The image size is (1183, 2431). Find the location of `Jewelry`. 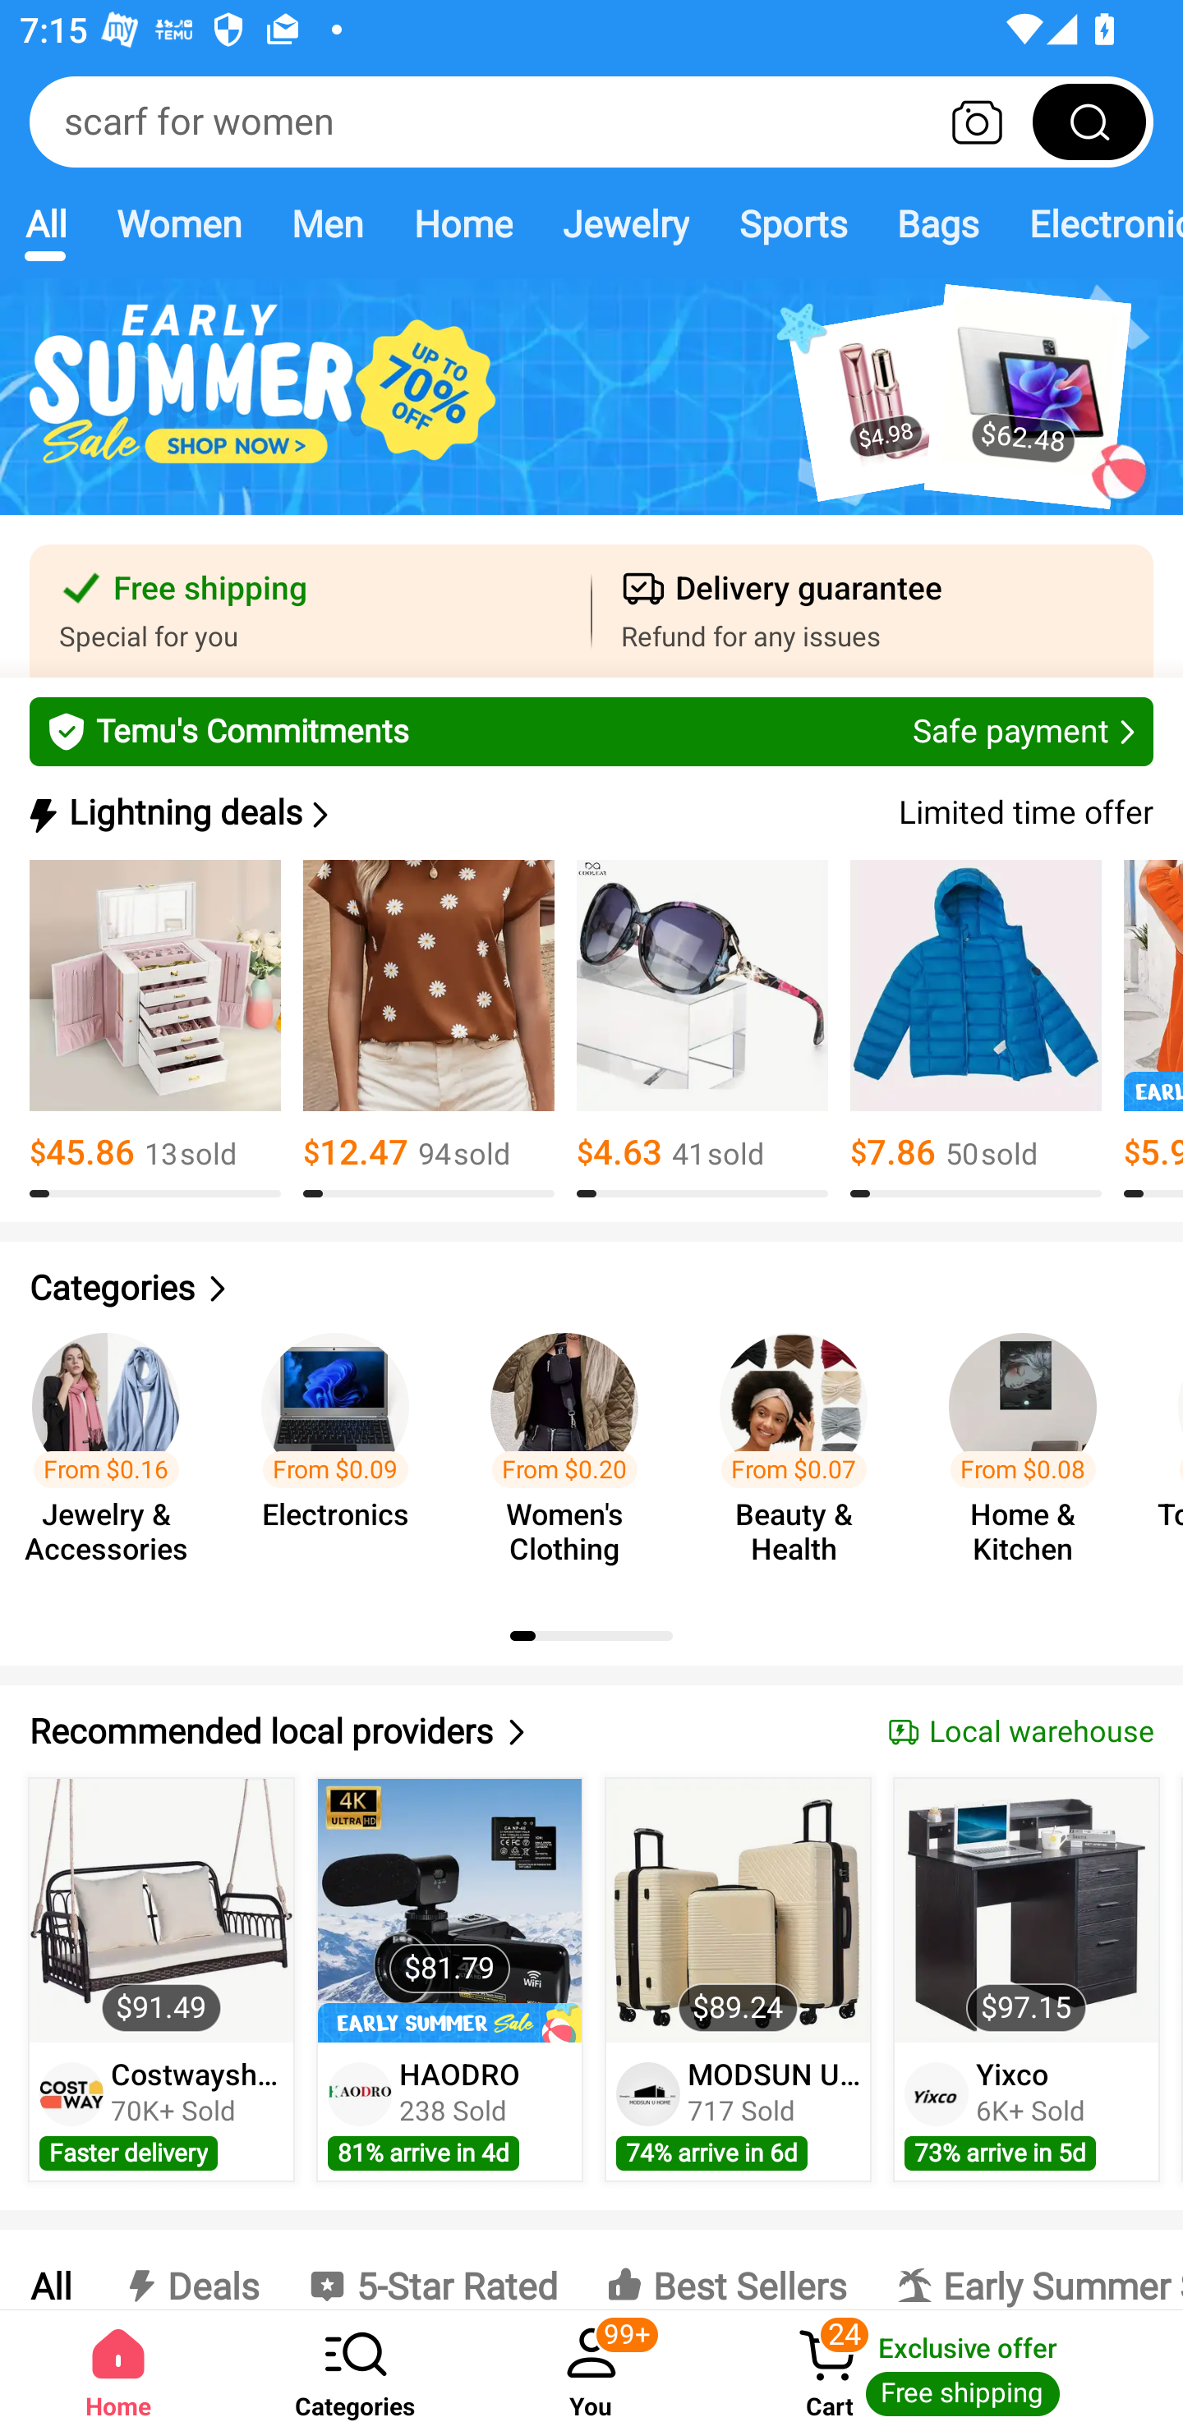

Jewelry is located at coordinates (624, 223).